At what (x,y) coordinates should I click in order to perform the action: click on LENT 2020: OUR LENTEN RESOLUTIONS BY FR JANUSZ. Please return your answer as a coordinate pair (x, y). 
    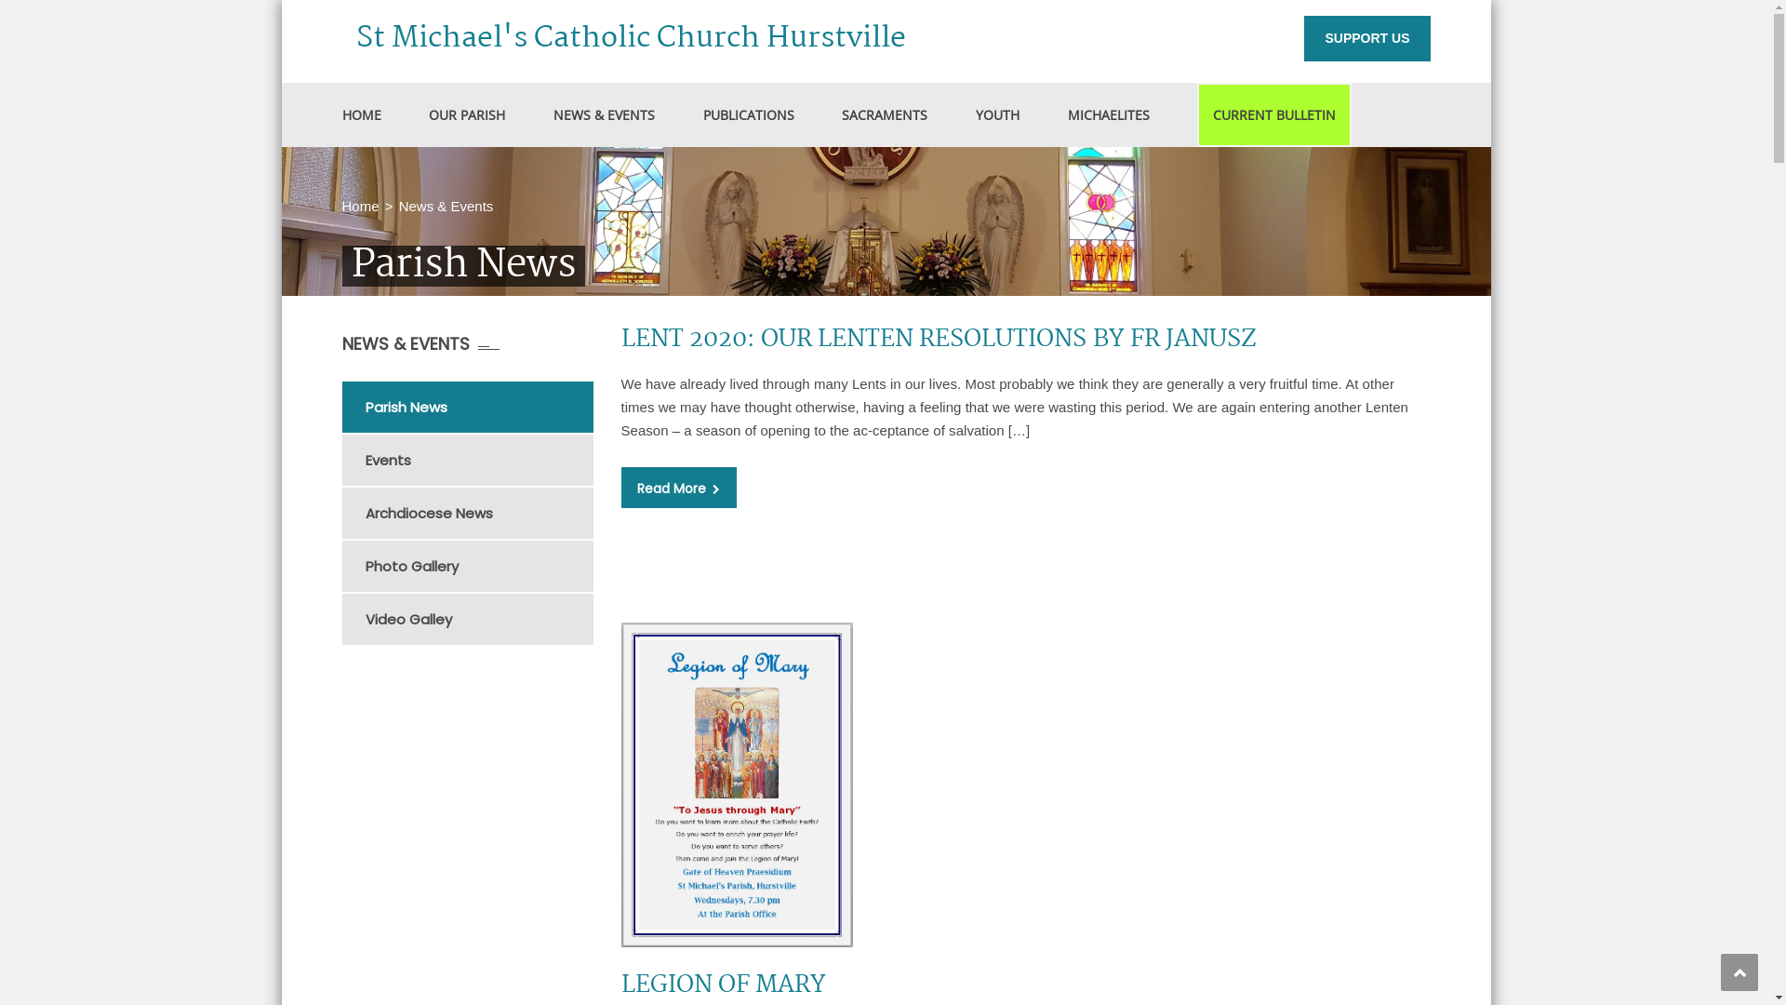
    Looking at the image, I should click on (940, 340).